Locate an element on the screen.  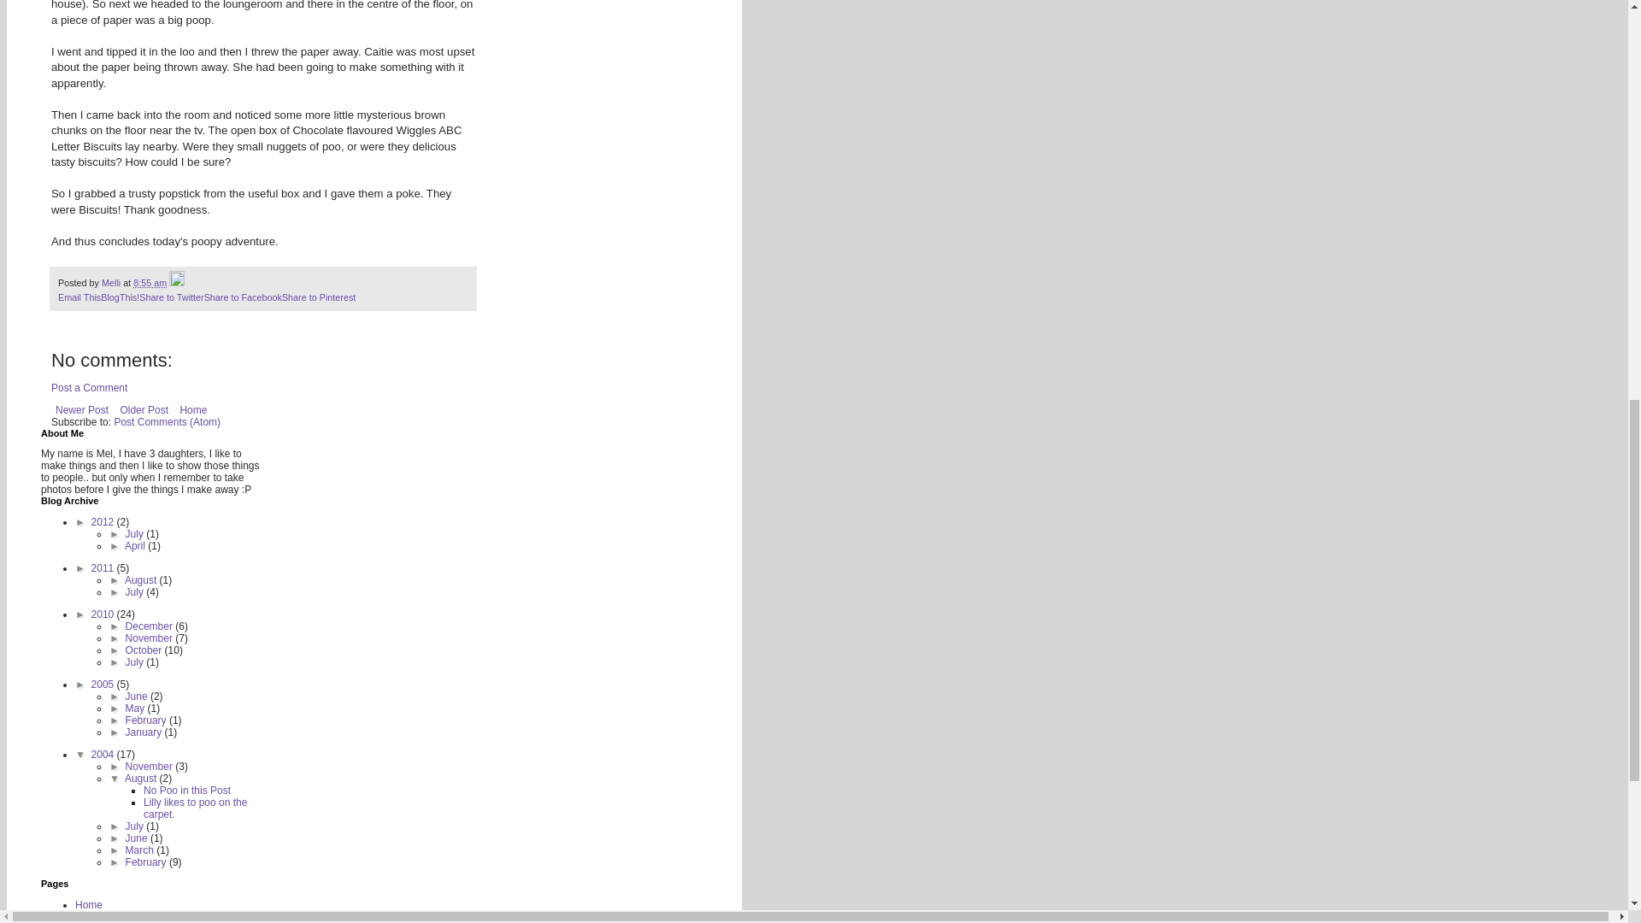
Share to Twitter is located at coordinates (171, 297).